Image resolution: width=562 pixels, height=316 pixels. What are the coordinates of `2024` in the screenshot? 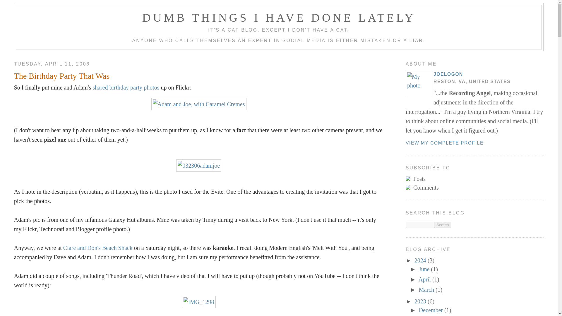 It's located at (421, 260).